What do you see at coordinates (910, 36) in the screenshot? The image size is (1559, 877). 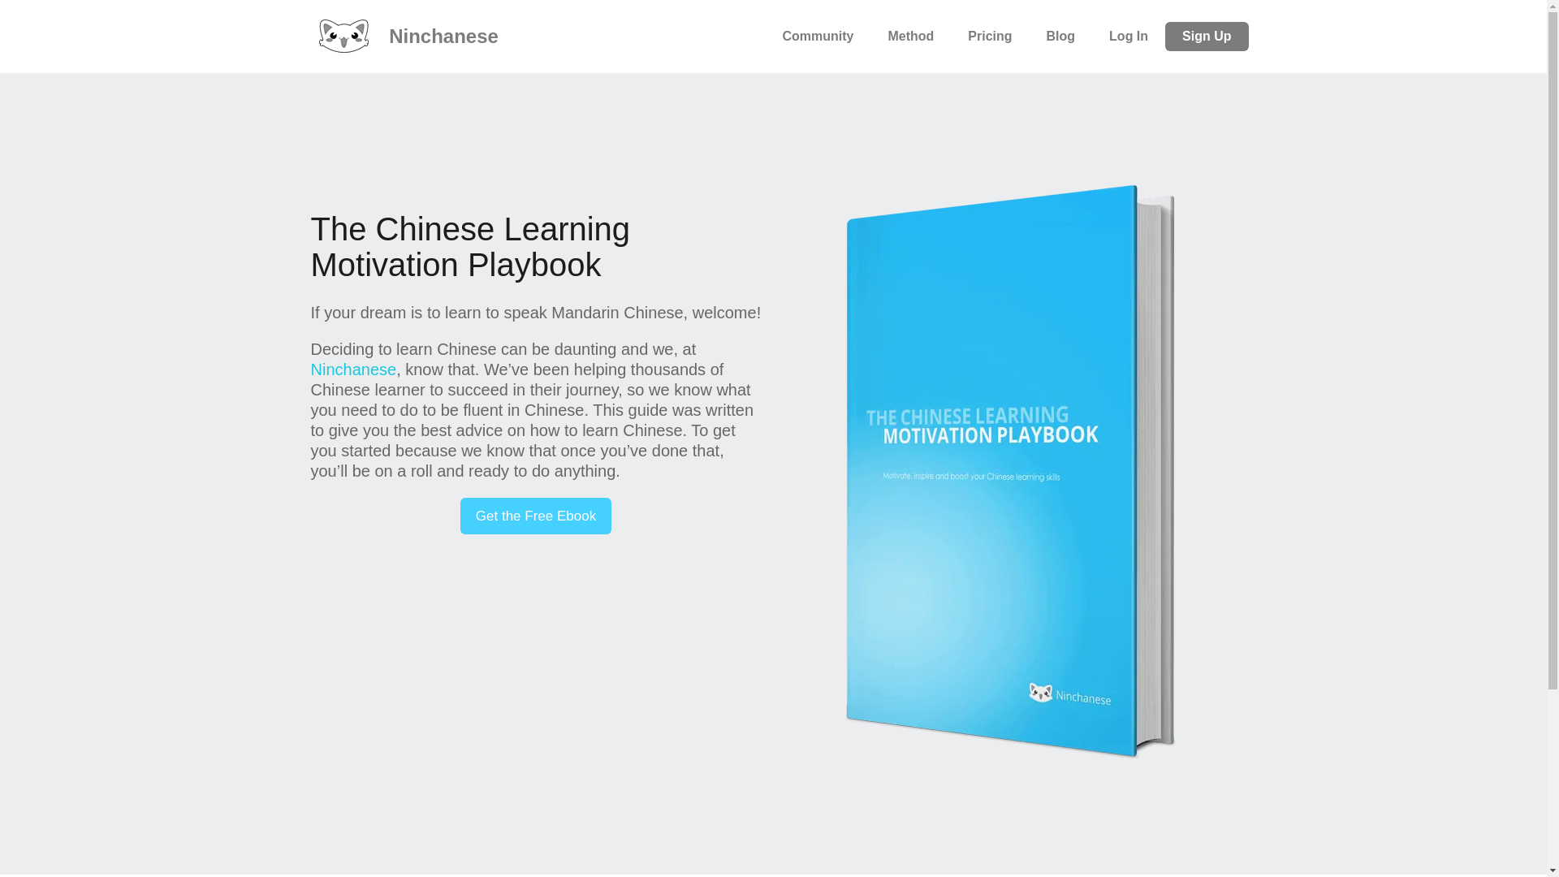 I see `Method` at bounding box center [910, 36].